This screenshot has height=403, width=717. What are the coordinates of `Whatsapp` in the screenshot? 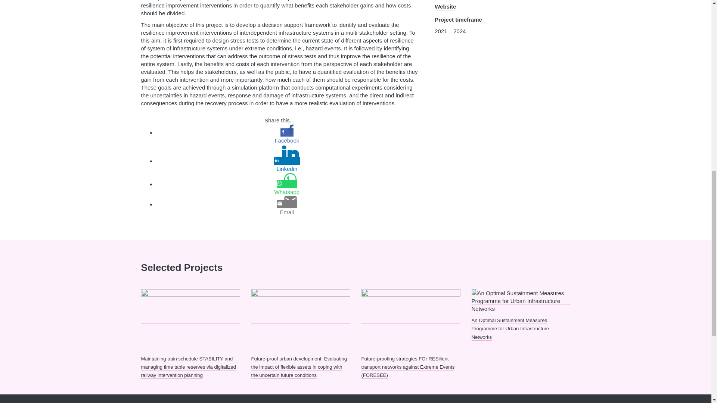 It's located at (287, 192).